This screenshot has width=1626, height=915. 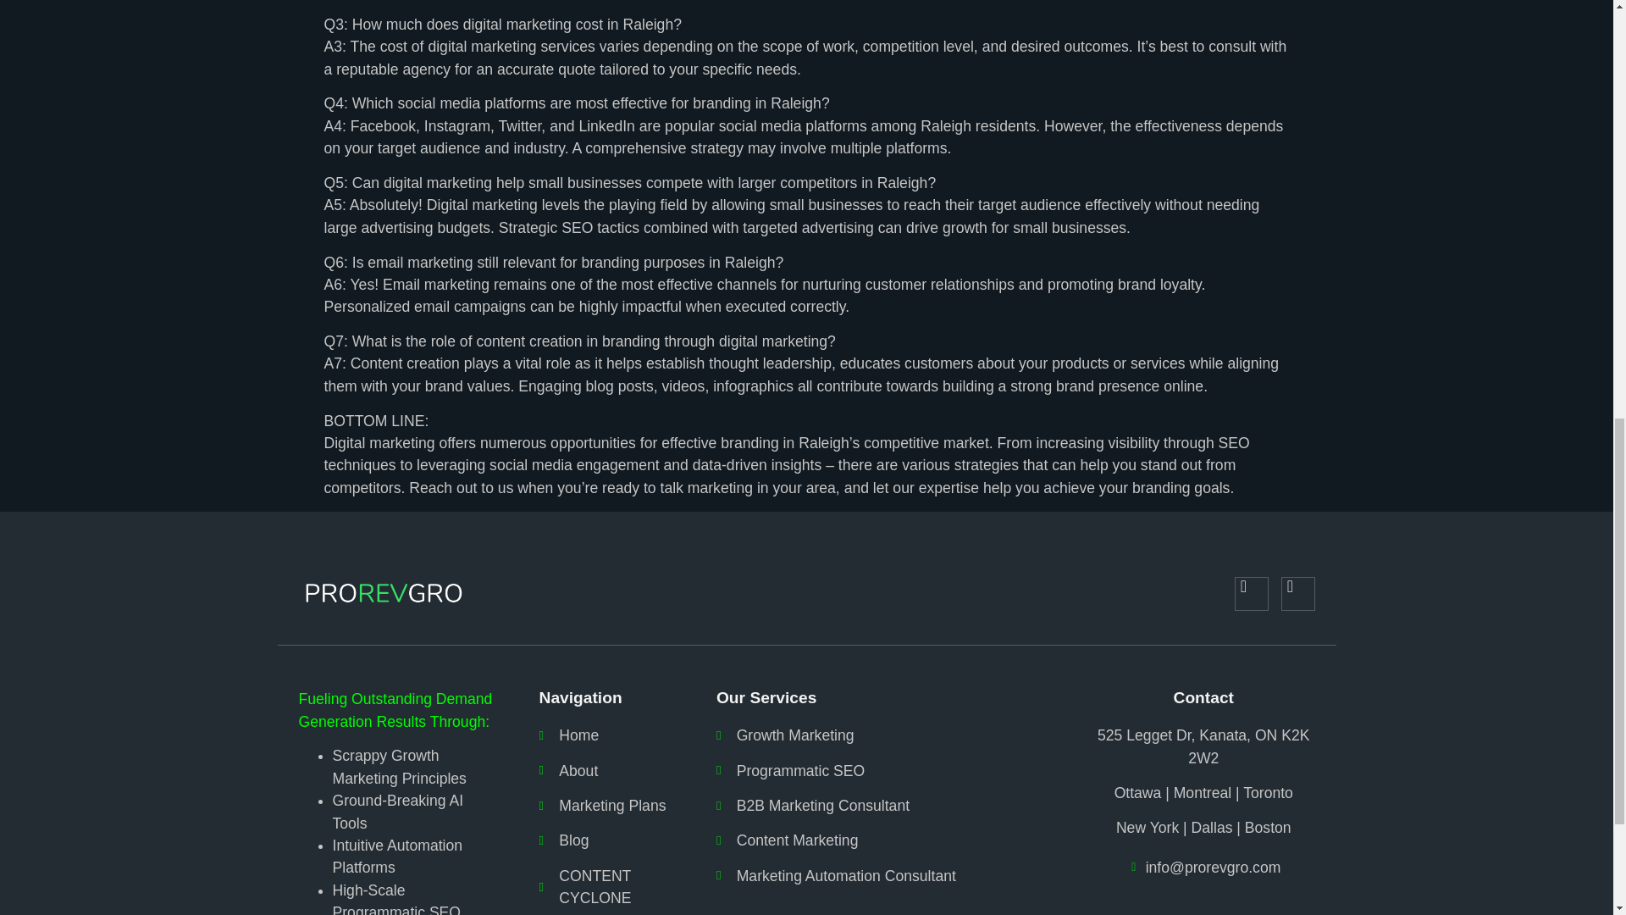 I want to click on Marketing Automation Consultant, so click(x=883, y=875).